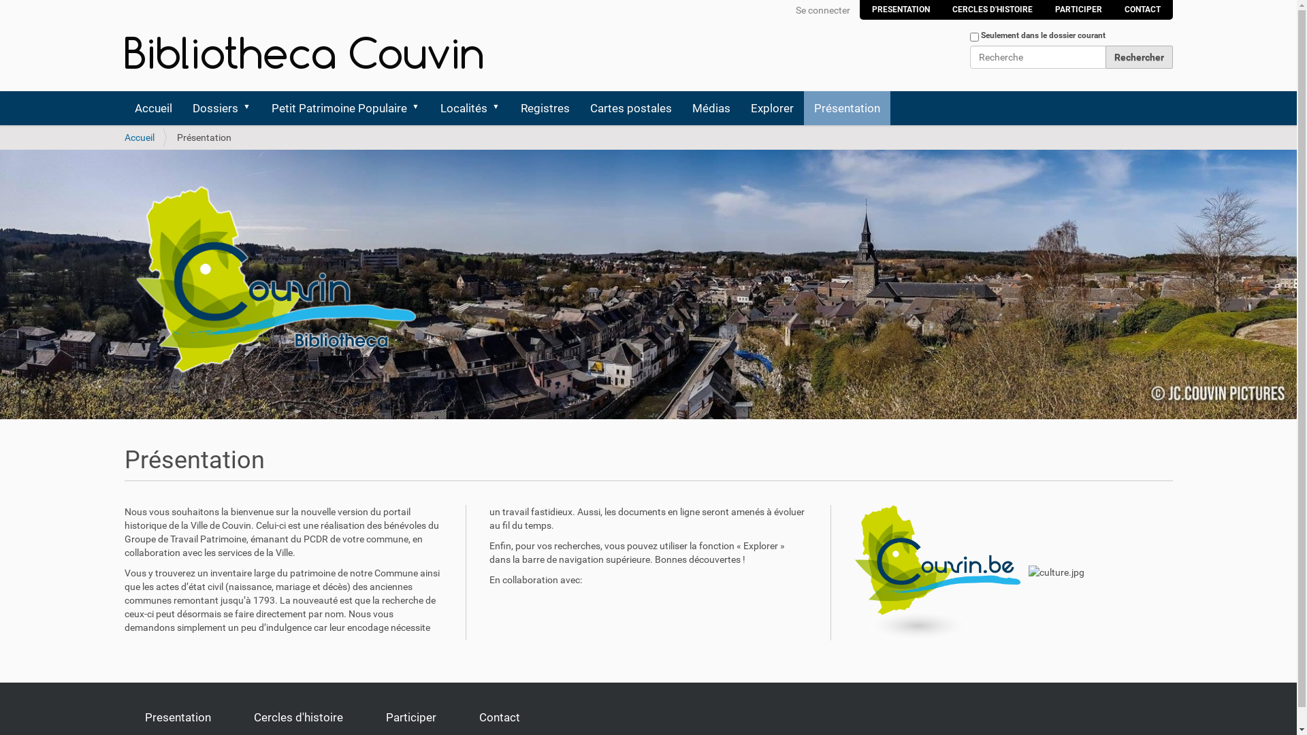  What do you see at coordinates (1140, 57) in the screenshot?
I see `Rechercher` at bounding box center [1140, 57].